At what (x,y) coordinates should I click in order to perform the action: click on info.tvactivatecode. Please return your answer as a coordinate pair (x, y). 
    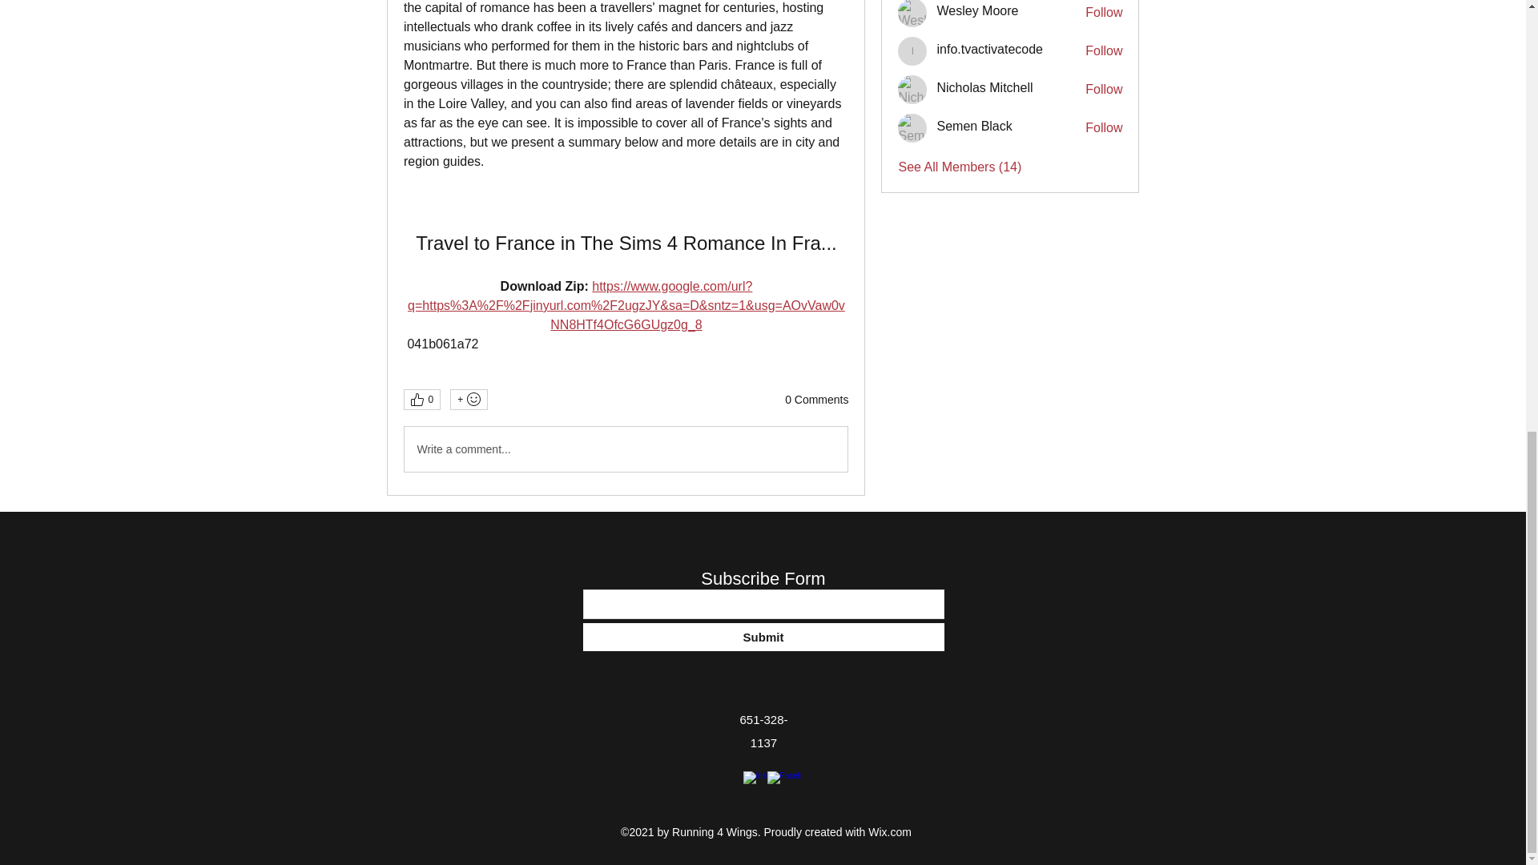
    Looking at the image, I should click on (989, 50).